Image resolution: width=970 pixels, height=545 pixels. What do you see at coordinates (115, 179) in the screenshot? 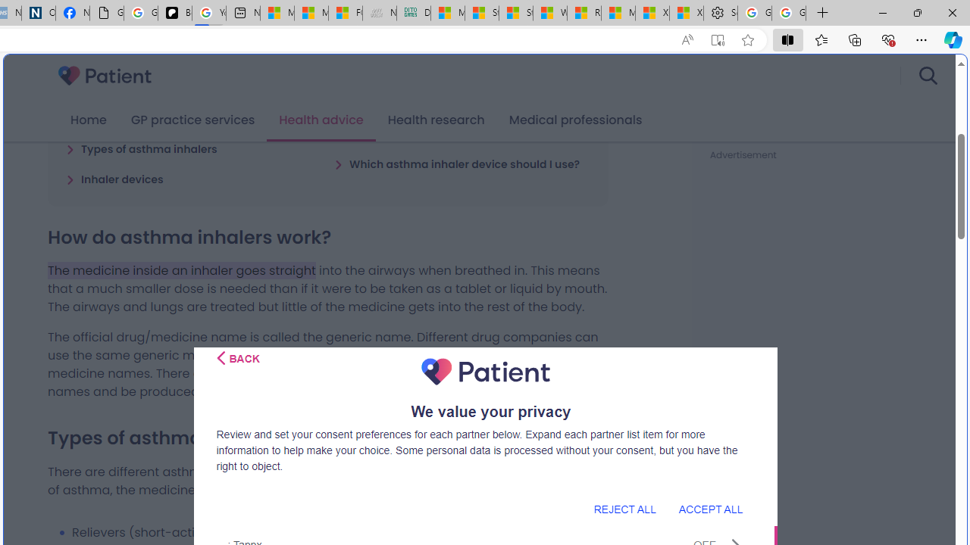
I see `Inhaler devices` at bounding box center [115, 179].